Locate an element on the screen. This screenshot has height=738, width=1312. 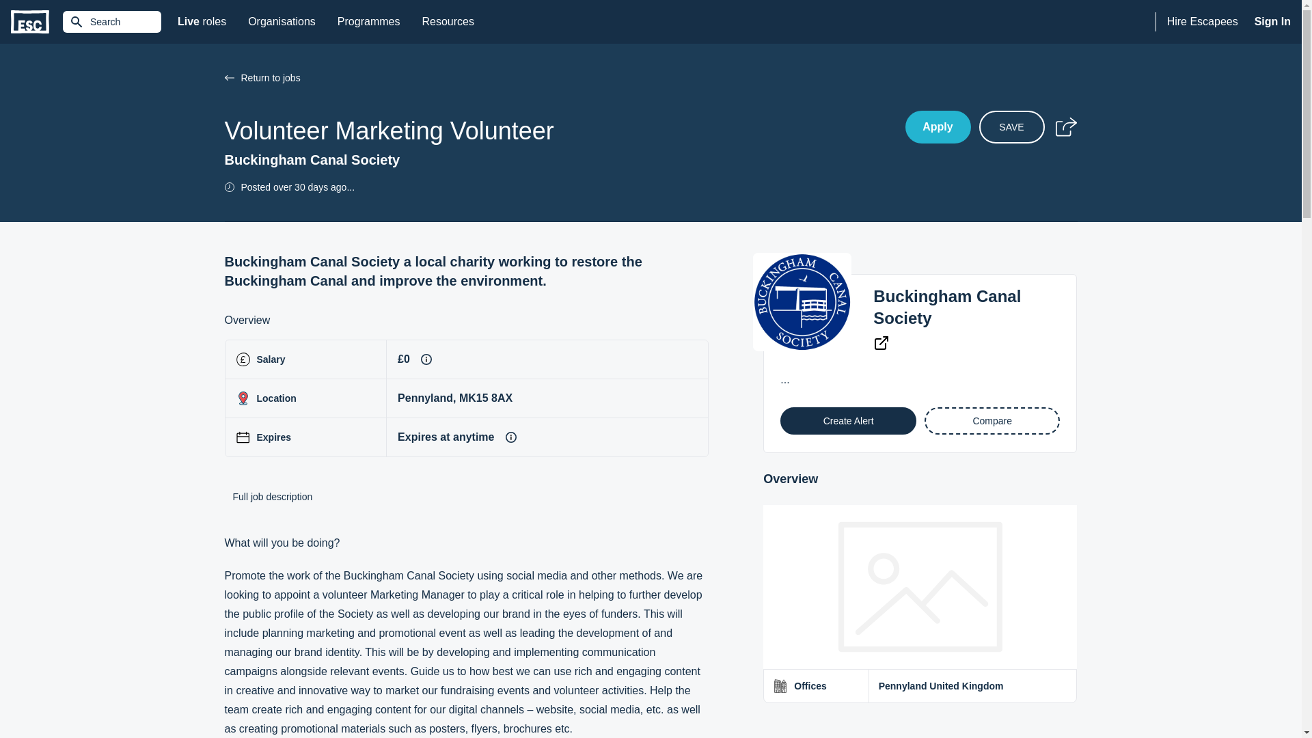
Return to jobs is located at coordinates (228, 78).